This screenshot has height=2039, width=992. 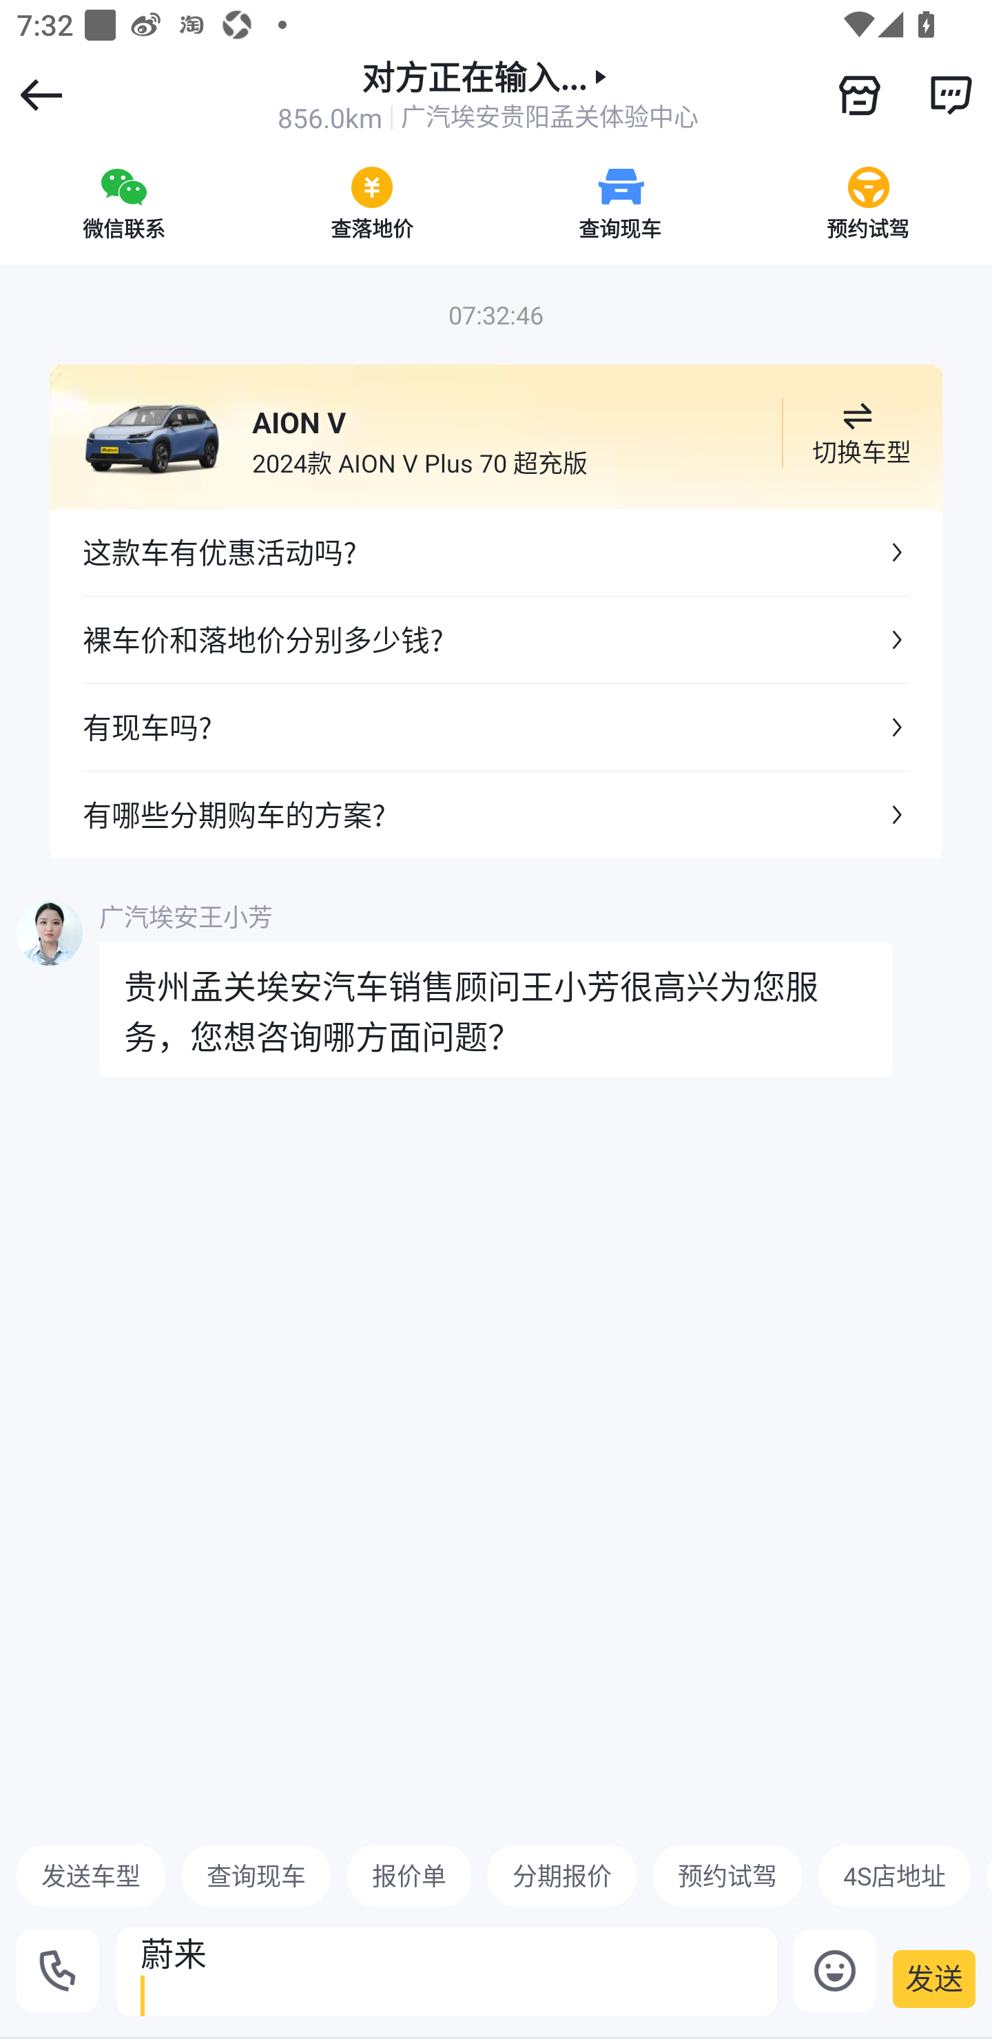 What do you see at coordinates (496, 814) in the screenshot?
I see `有哪些分期购车的方案?` at bounding box center [496, 814].